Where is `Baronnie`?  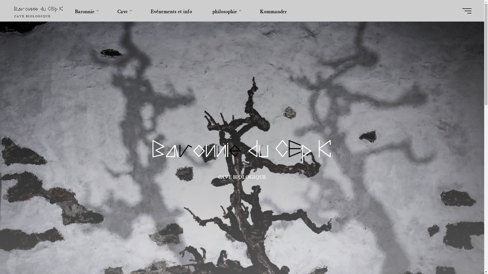
Baronnie is located at coordinates (86, 11).